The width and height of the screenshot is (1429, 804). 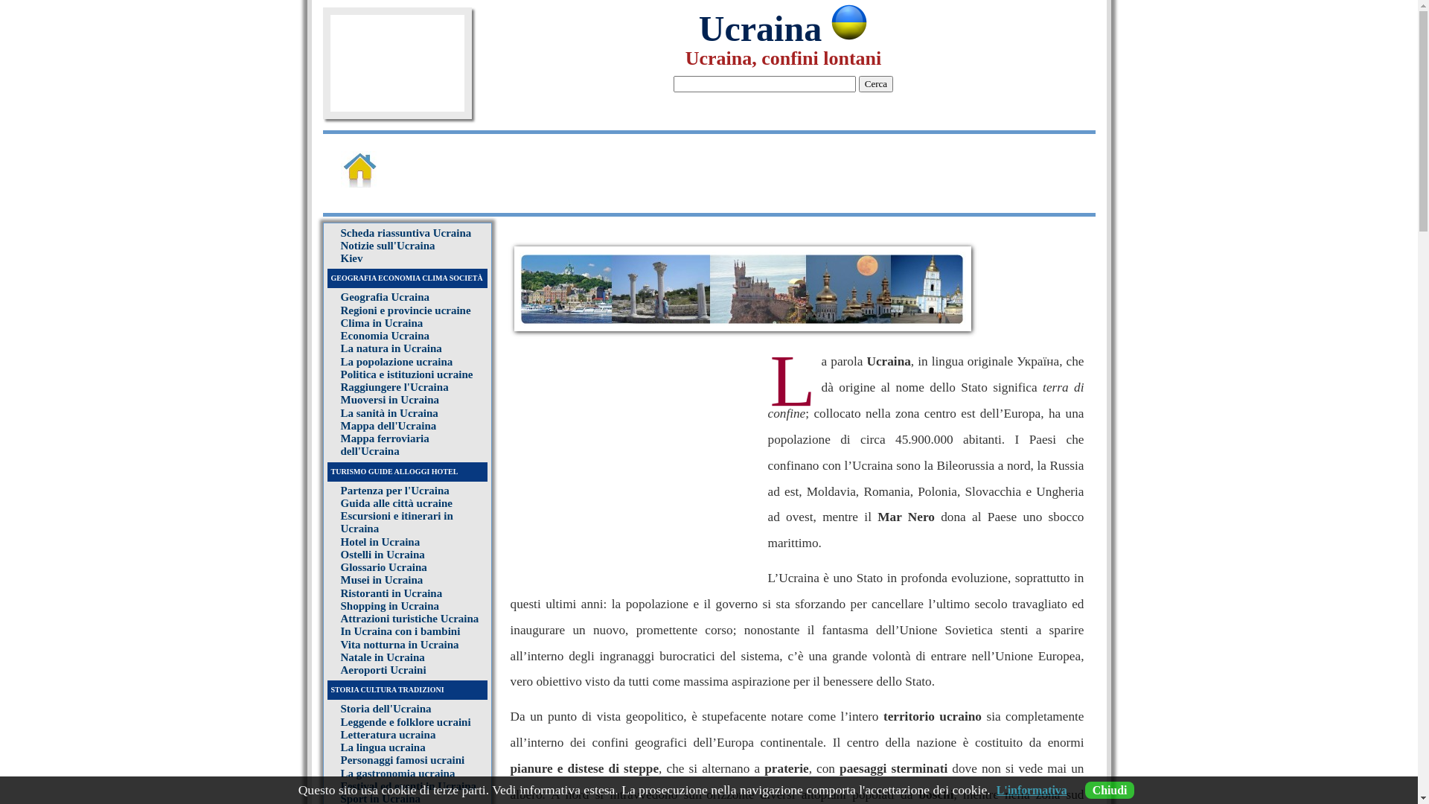 What do you see at coordinates (391, 348) in the screenshot?
I see `La natura in Ucraina` at bounding box center [391, 348].